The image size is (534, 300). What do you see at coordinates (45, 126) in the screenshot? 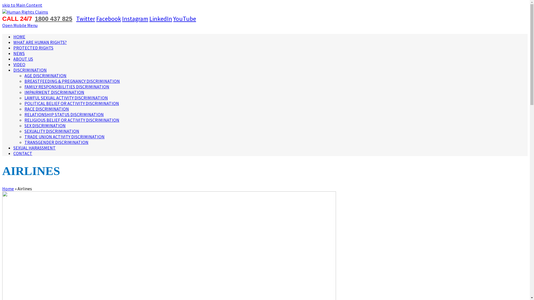
I see `SEX DISCRIMINATION` at bounding box center [45, 126].